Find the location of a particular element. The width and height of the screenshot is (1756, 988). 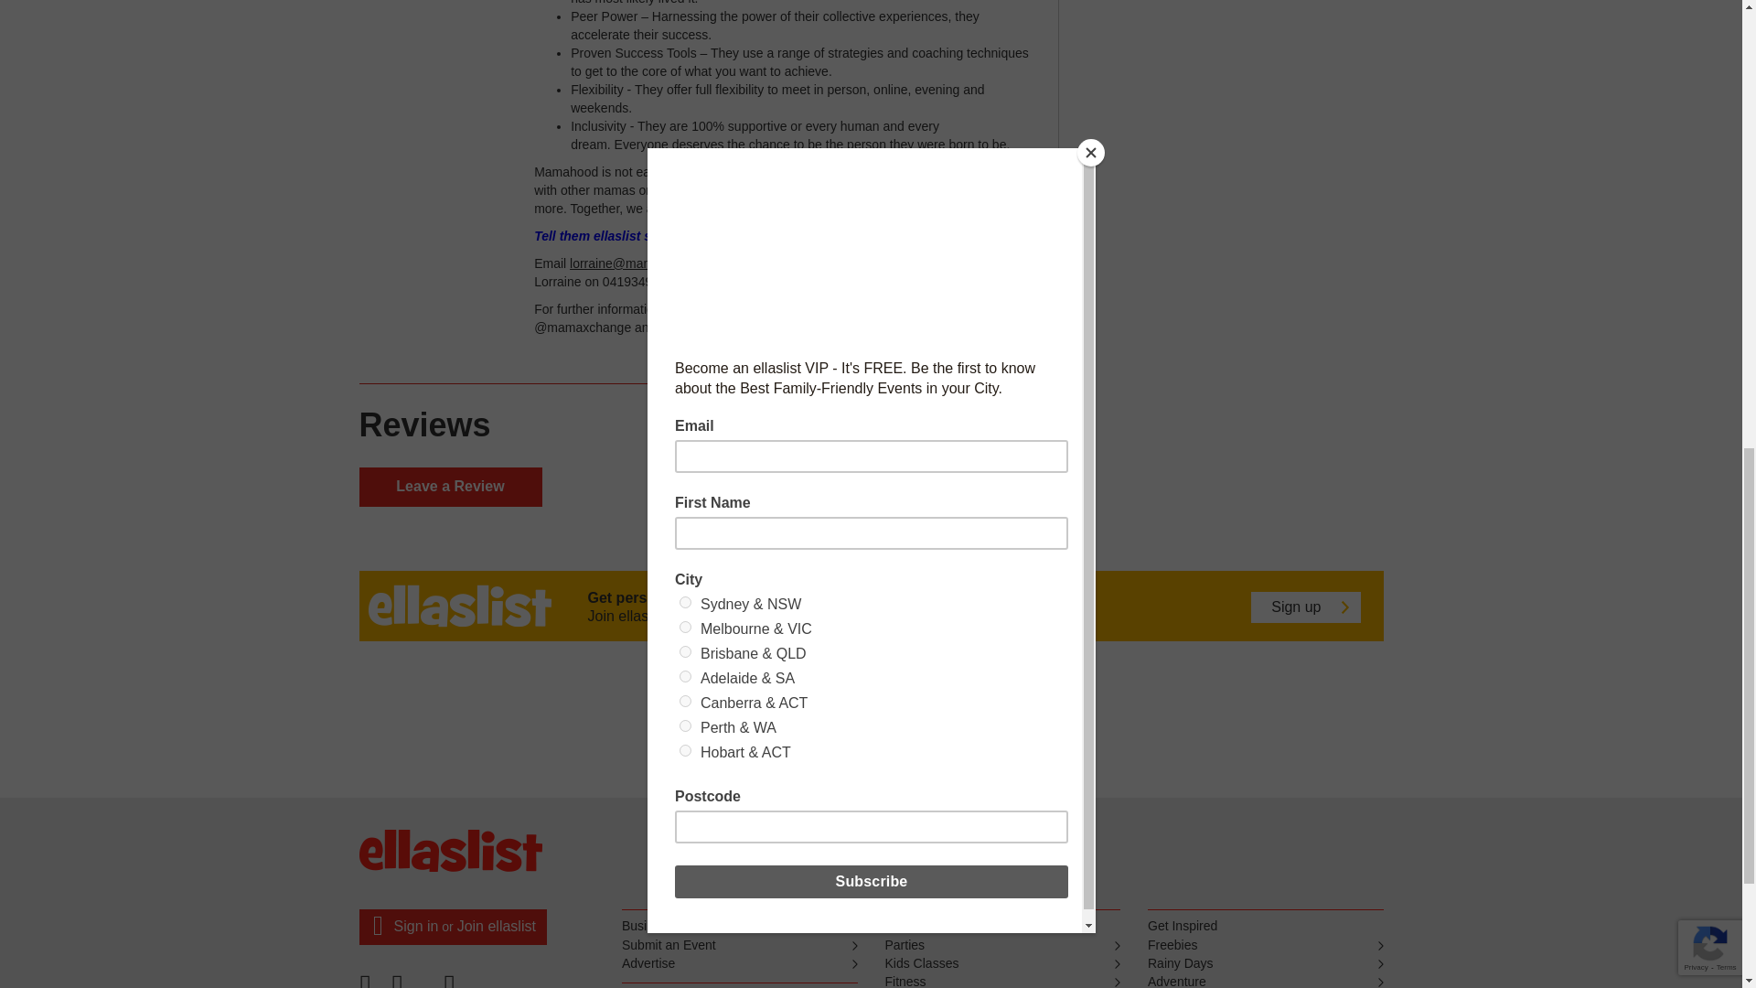

Instagram is located at coordinates (453, 986).